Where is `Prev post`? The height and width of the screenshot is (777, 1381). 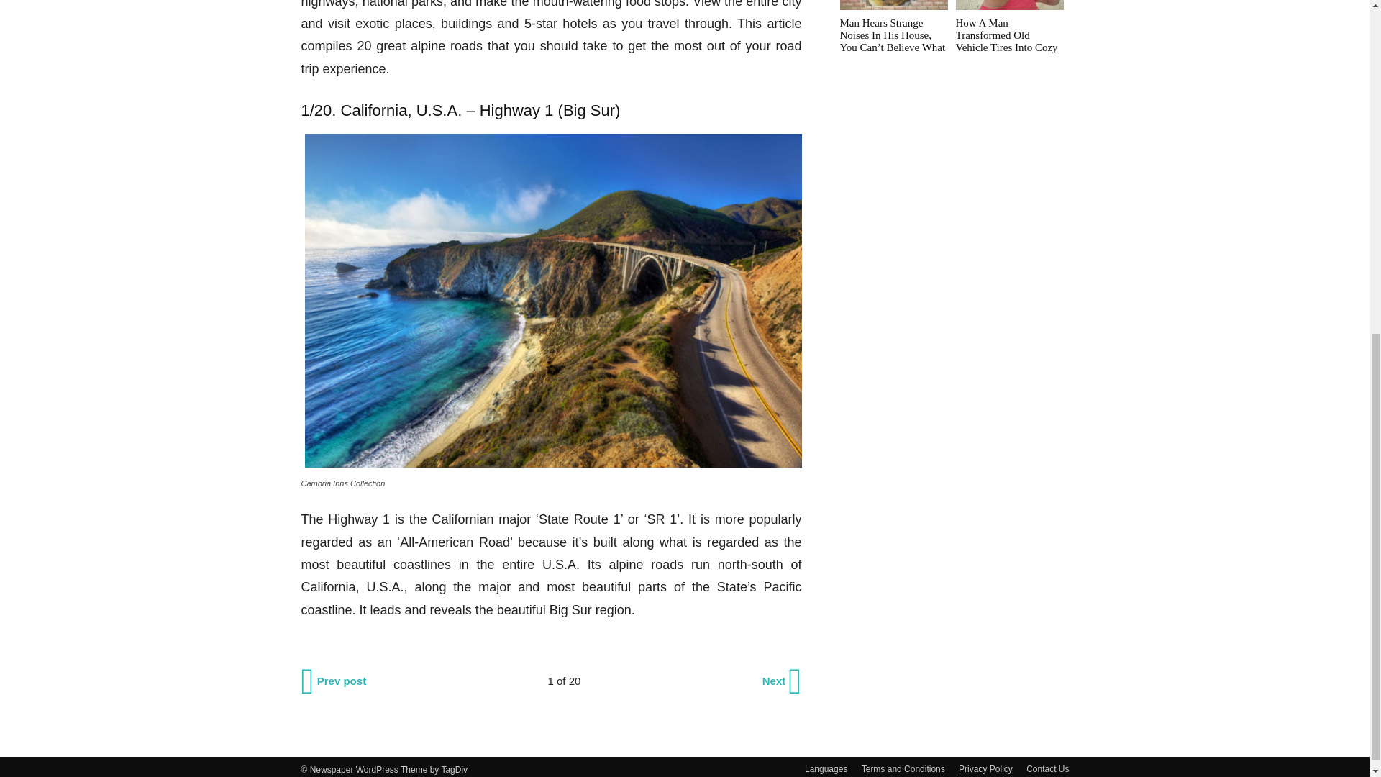
Prev post is located at coordinates (334, 681).